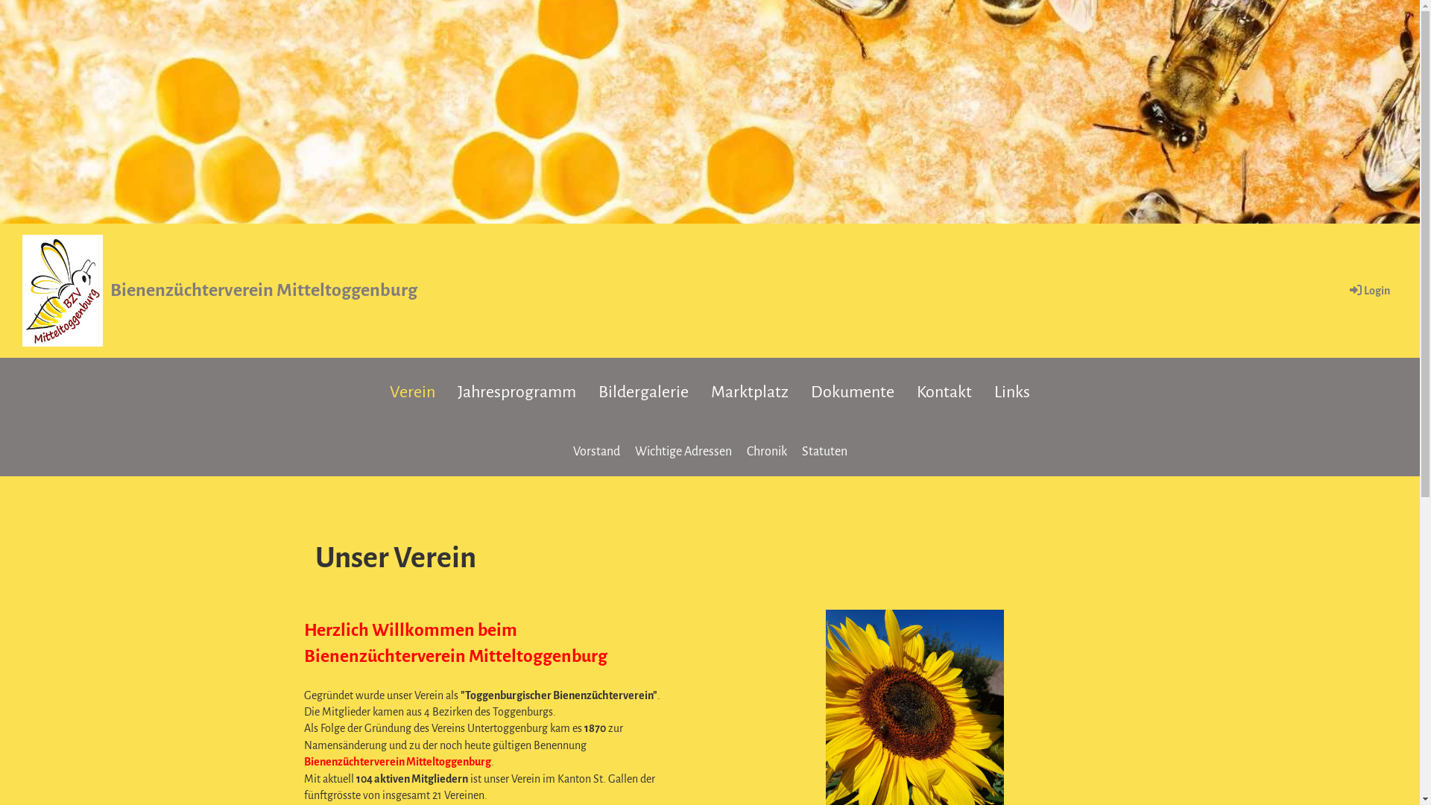 Image resolution: width=1431 pixels, height=805 pixels. Describe the element at coordinates (750, 393) in the screenshot. I see `Marktplatz` at that location.